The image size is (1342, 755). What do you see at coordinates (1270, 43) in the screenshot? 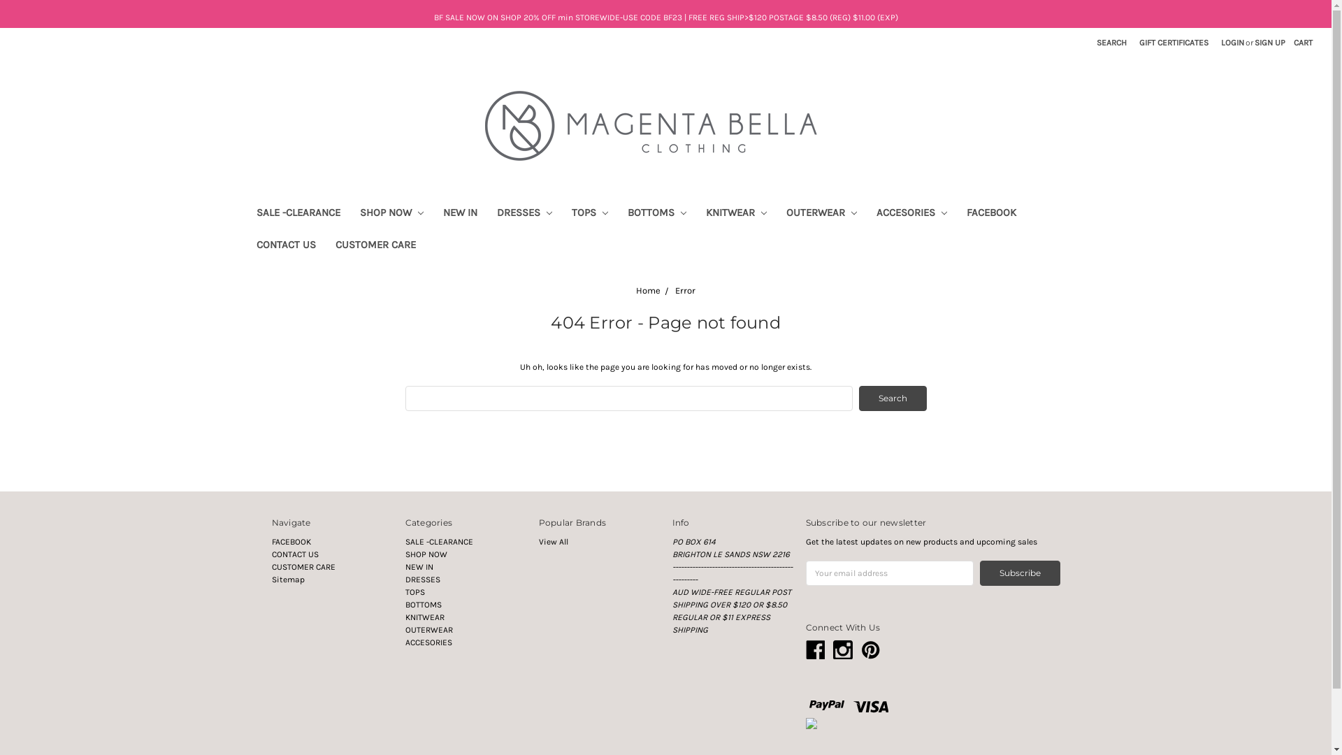
I see `SIGN UP` at bounding box center [1270, 43].